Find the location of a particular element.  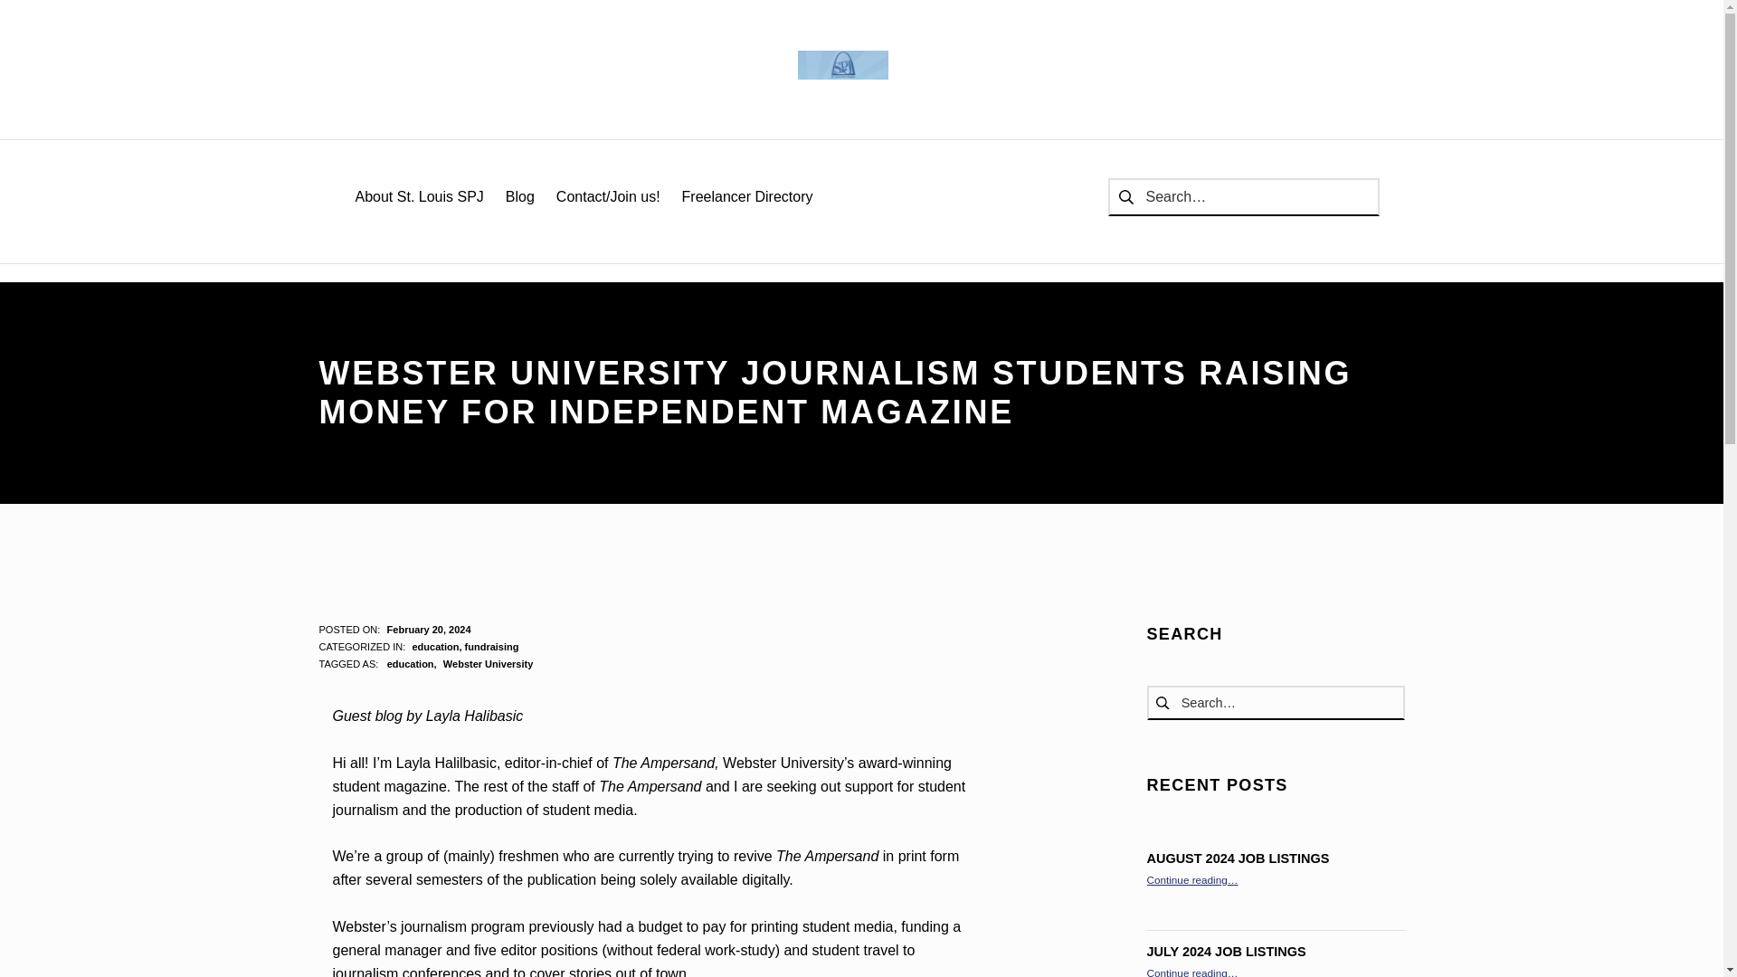

fundraising is located at coordinates (492, 646).